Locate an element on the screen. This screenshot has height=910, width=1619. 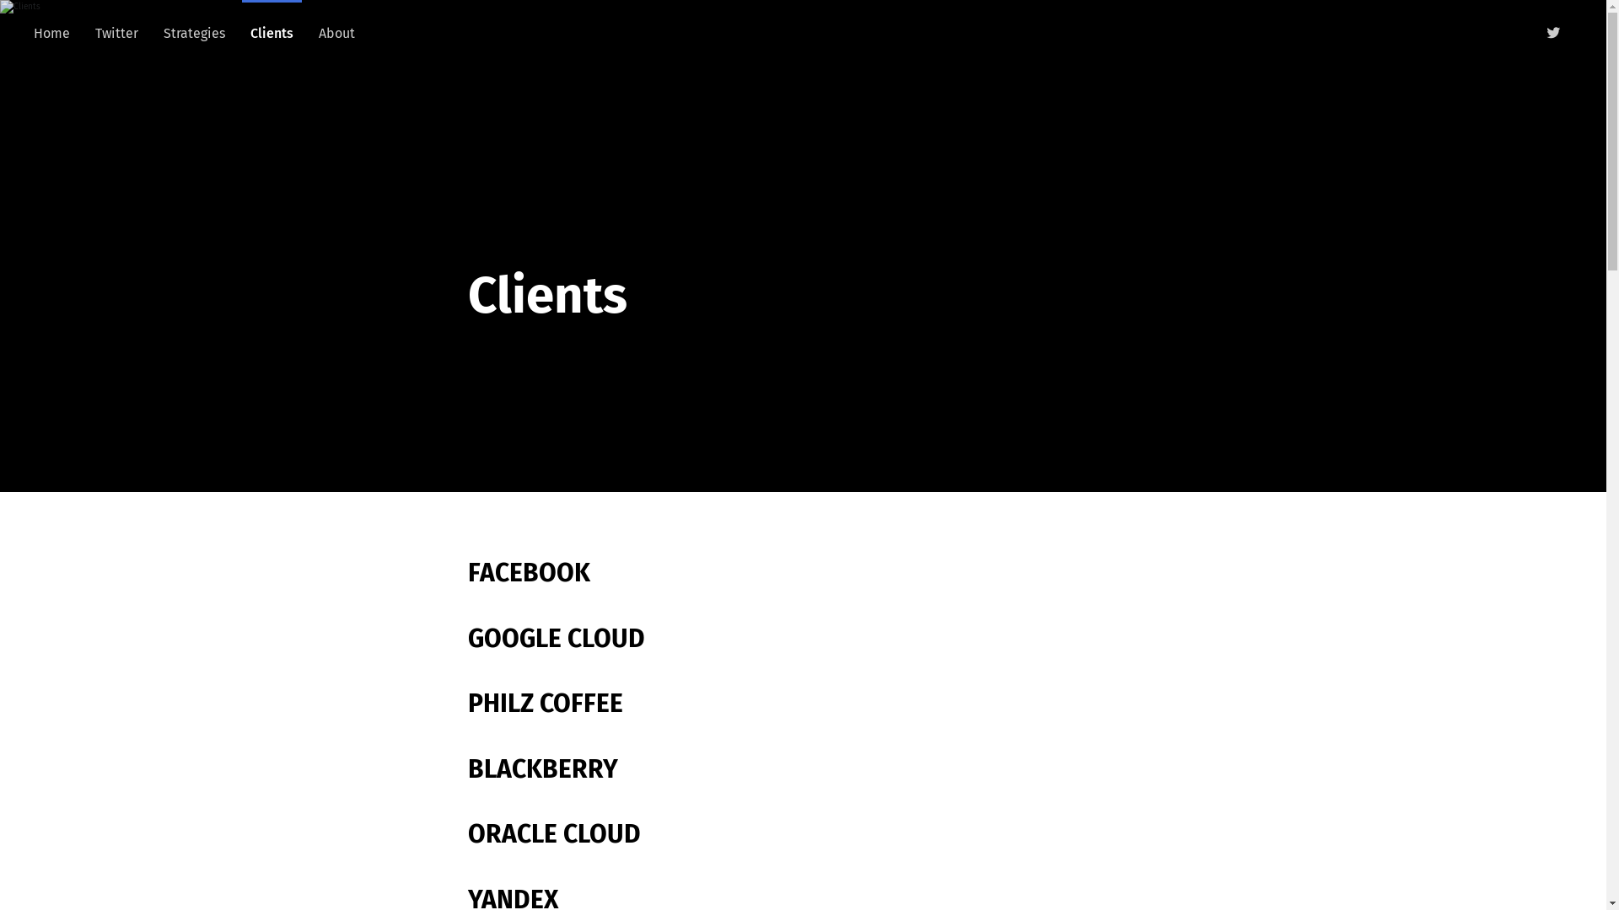
Strategies is located at coordinates (194, 34).